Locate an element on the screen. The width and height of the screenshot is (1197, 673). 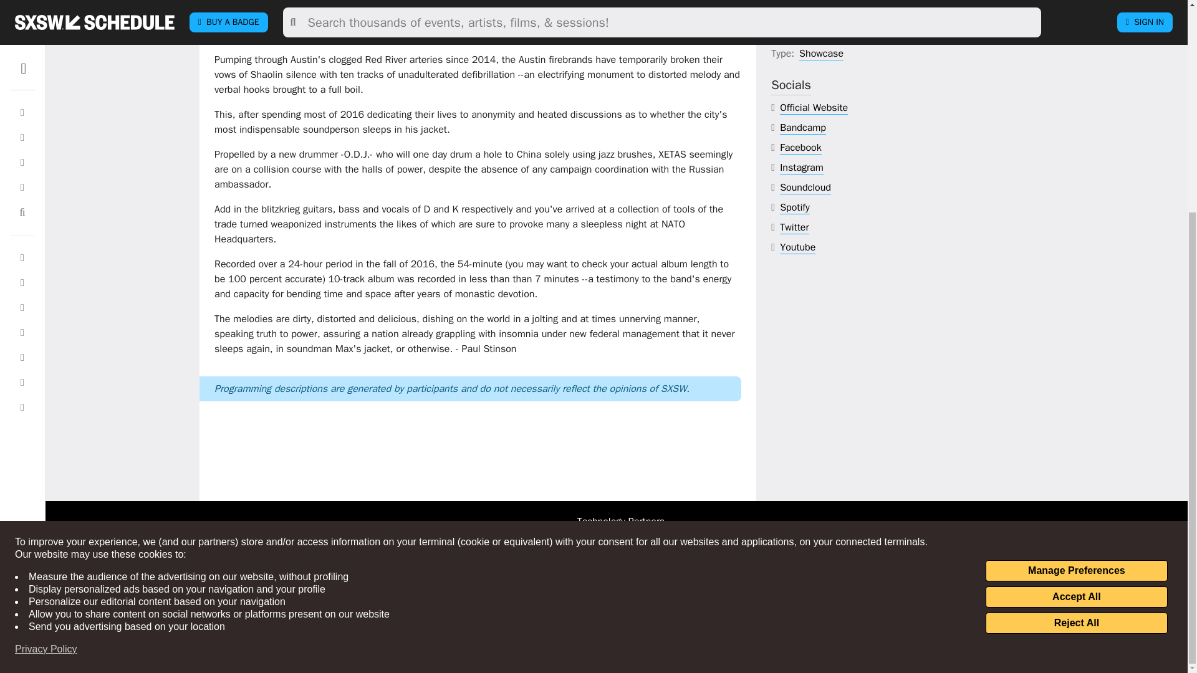
Privacy Policy is located at coordinates (46, 345).